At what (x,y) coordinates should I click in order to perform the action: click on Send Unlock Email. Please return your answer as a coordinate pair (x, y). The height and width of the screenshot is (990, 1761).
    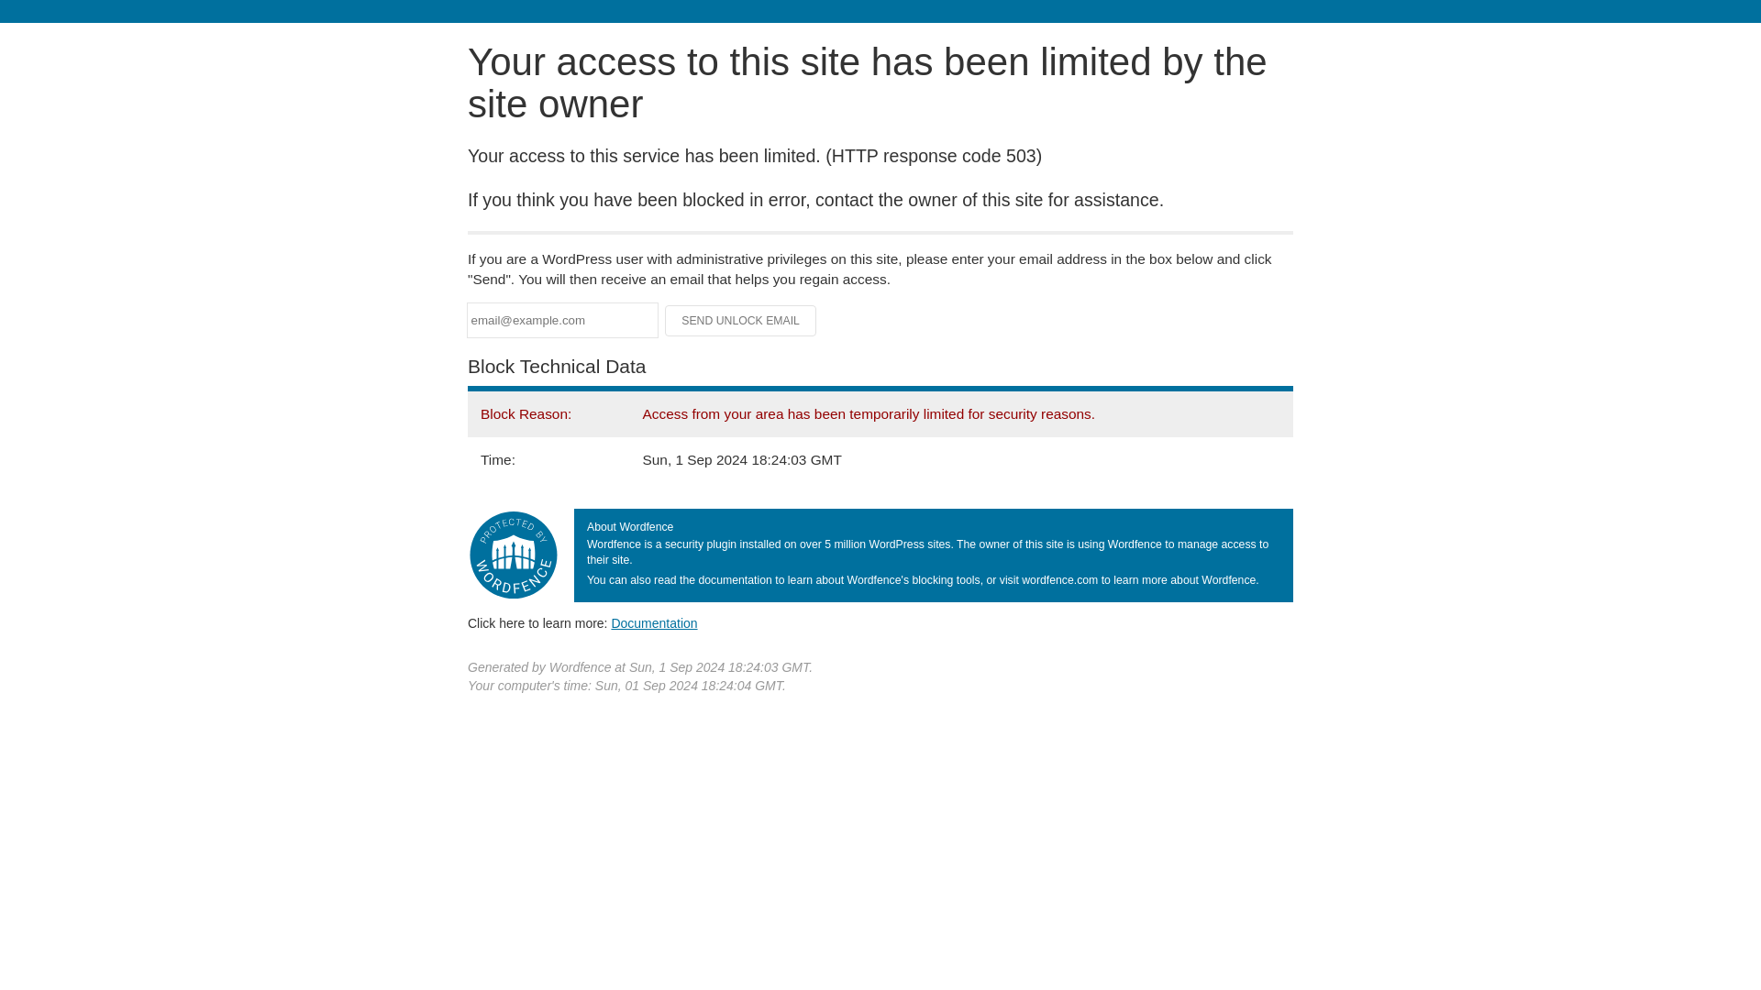
    Looking at the image, I should click on (741, 321).